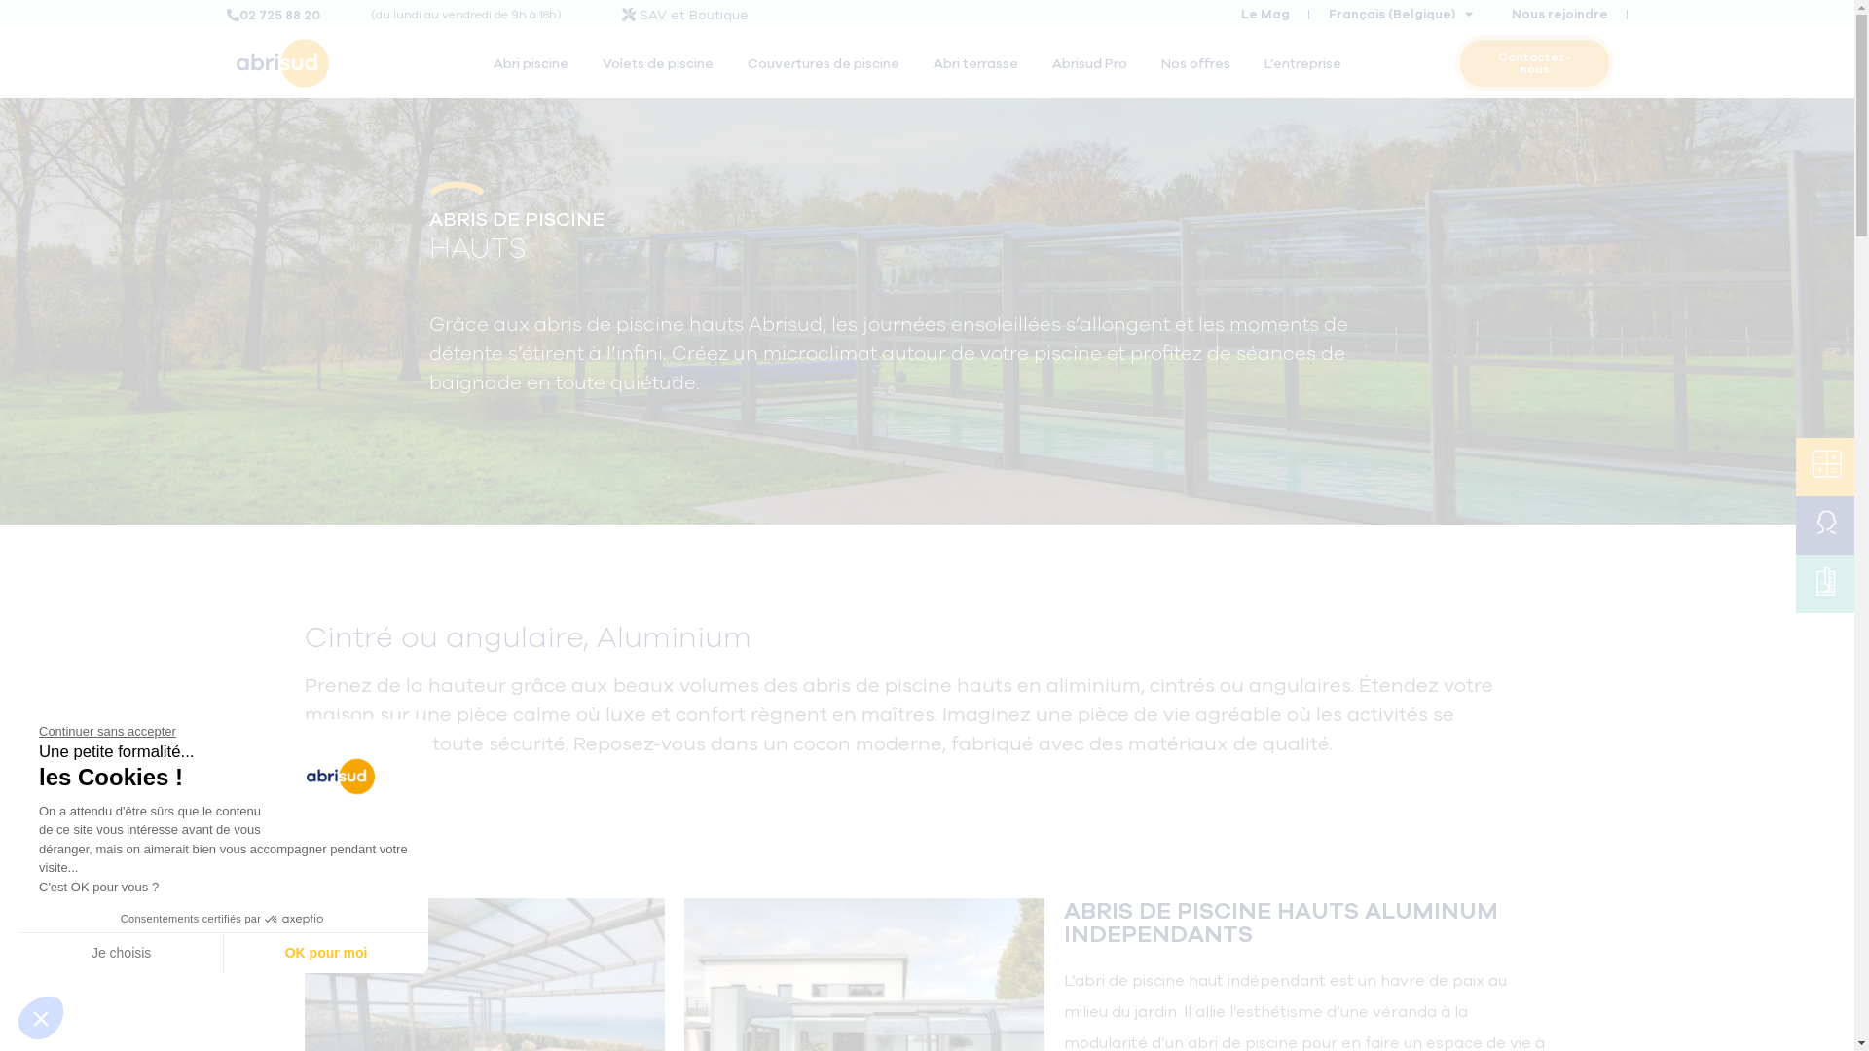 The image size is (1869, 1051). What do you see at coordinates (41, 1018) in the screenshot?
I see `Fermer le widget sans consentement` at bounding box center [41, 1018].